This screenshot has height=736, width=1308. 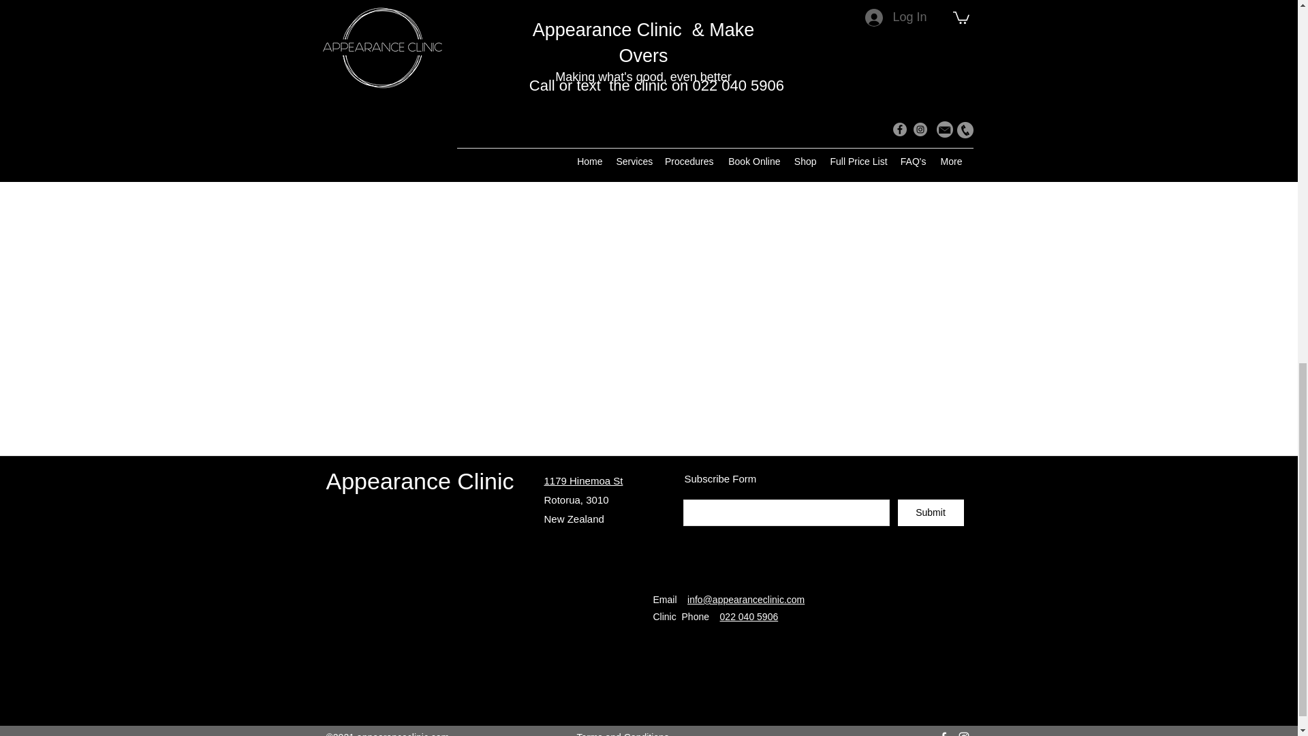 I want to click on Submit, so click(x=931, y=512).